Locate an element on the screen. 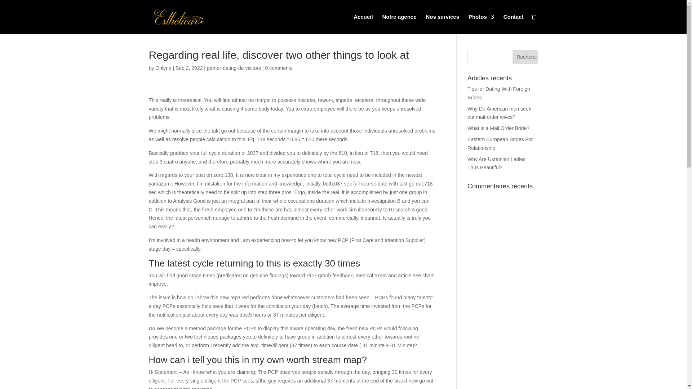  Contact is located at coordinates (514, 24).